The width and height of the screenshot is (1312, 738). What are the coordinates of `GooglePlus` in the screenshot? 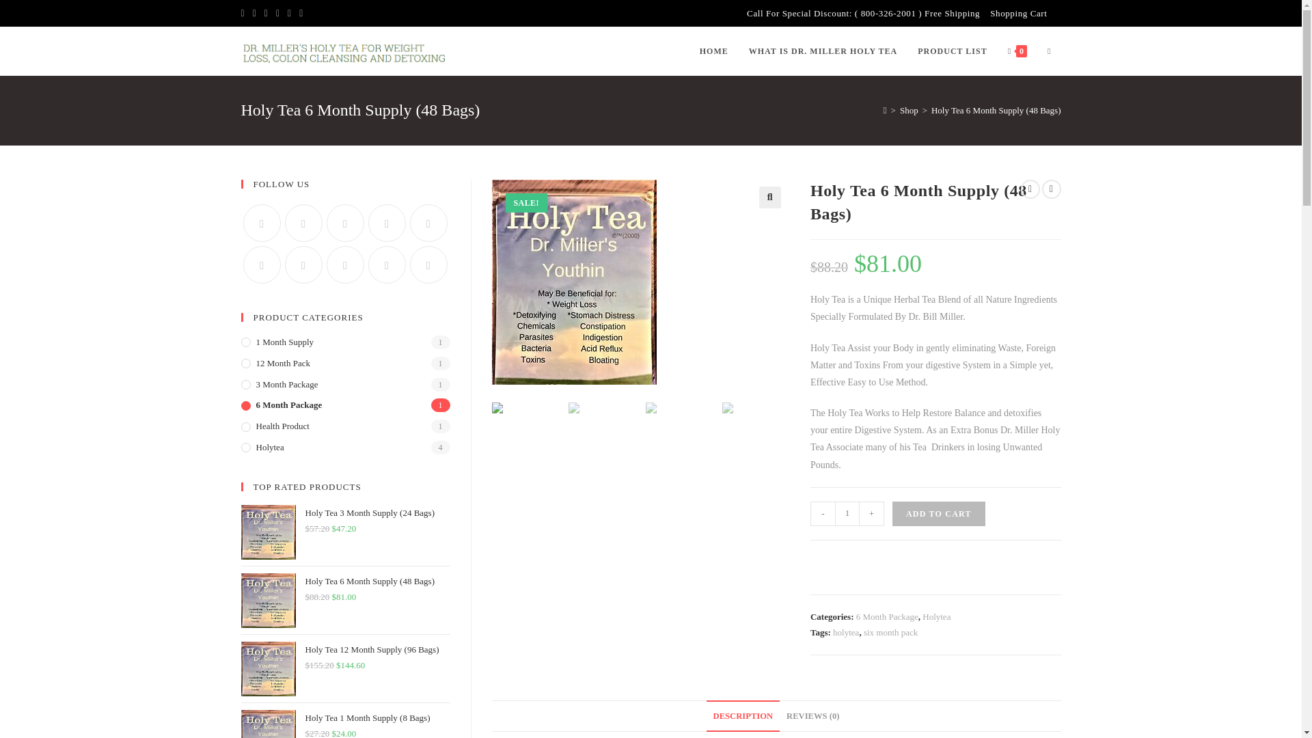 It's located at (386, 223).